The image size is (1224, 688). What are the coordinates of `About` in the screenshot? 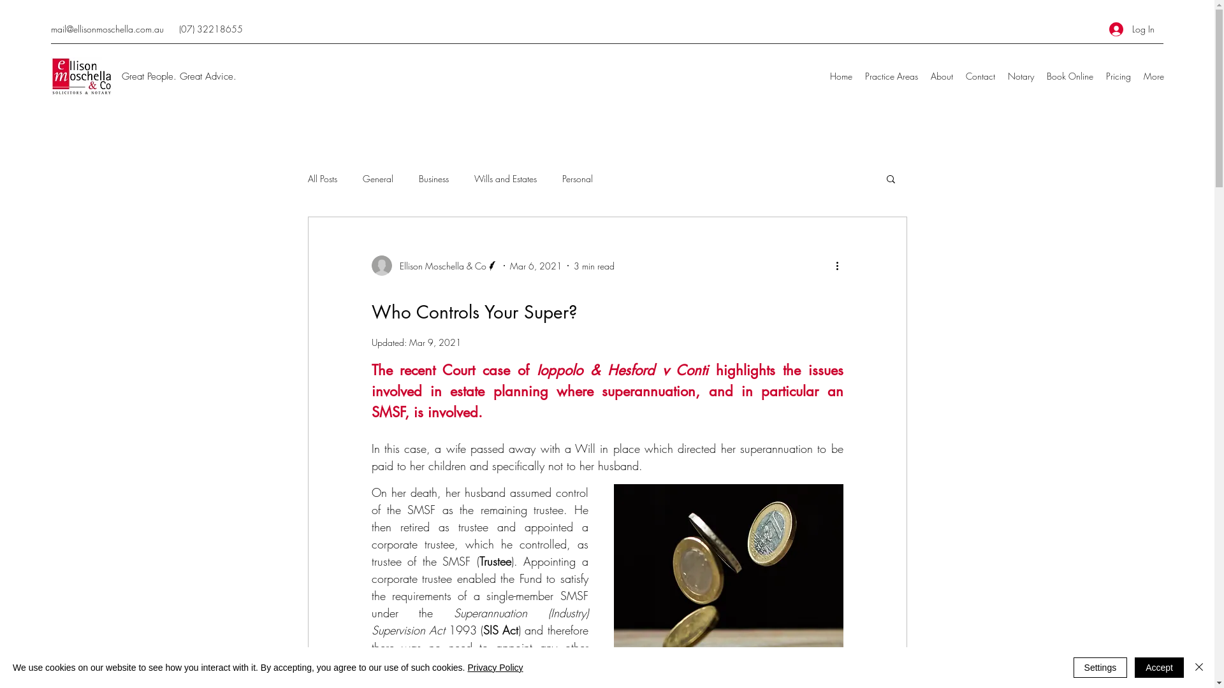 It's located at (942, 76).